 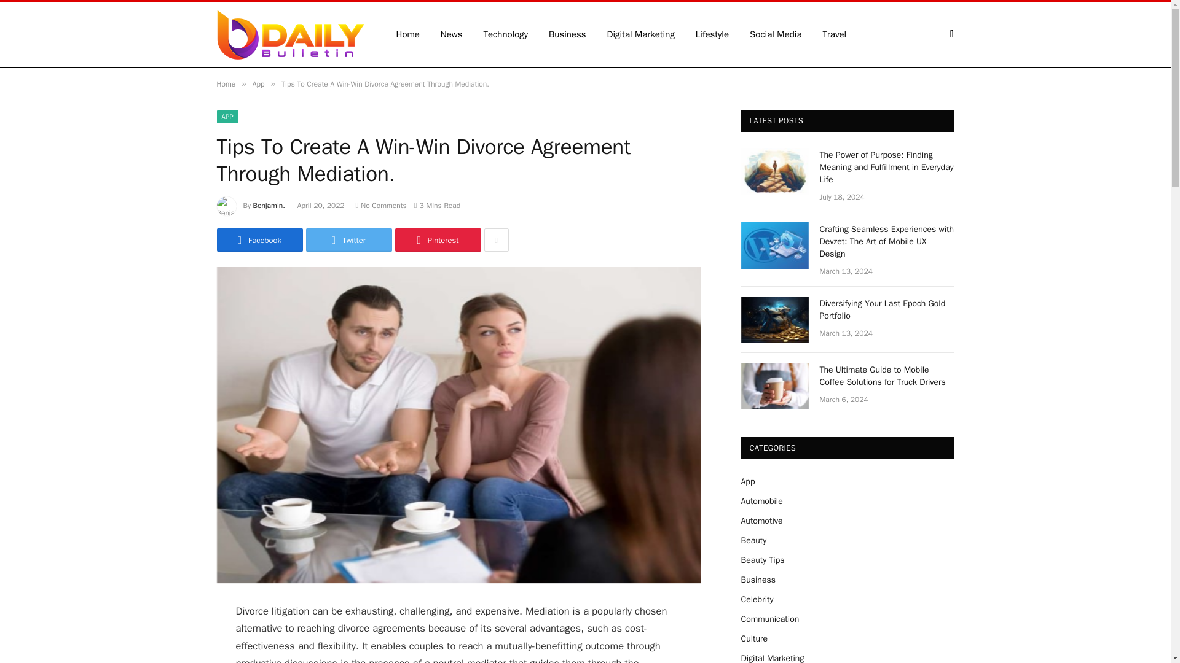 What do you see at coordinates (227, 117) in the screenshot?
I see `APP` at bounding box center [227, 117].